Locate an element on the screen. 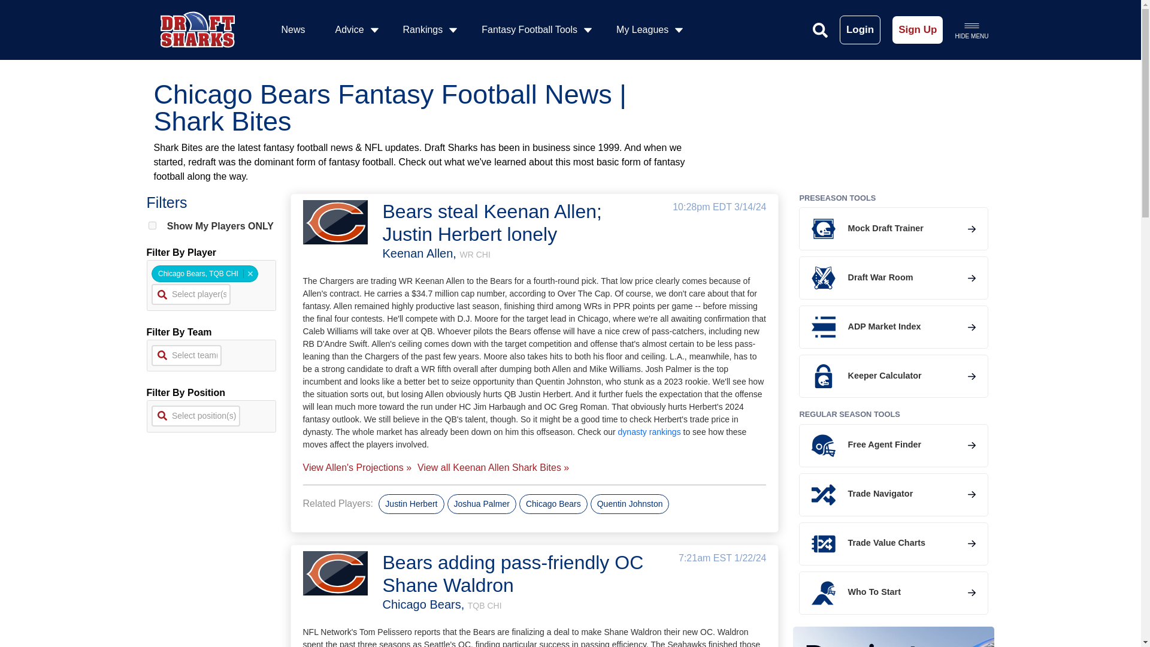 The width and height of the screenshot is (1150, 647). Fantasy Football Tools is located at coordinates (534, 30).